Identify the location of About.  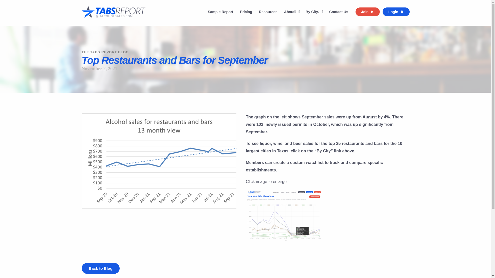
(291, 12).